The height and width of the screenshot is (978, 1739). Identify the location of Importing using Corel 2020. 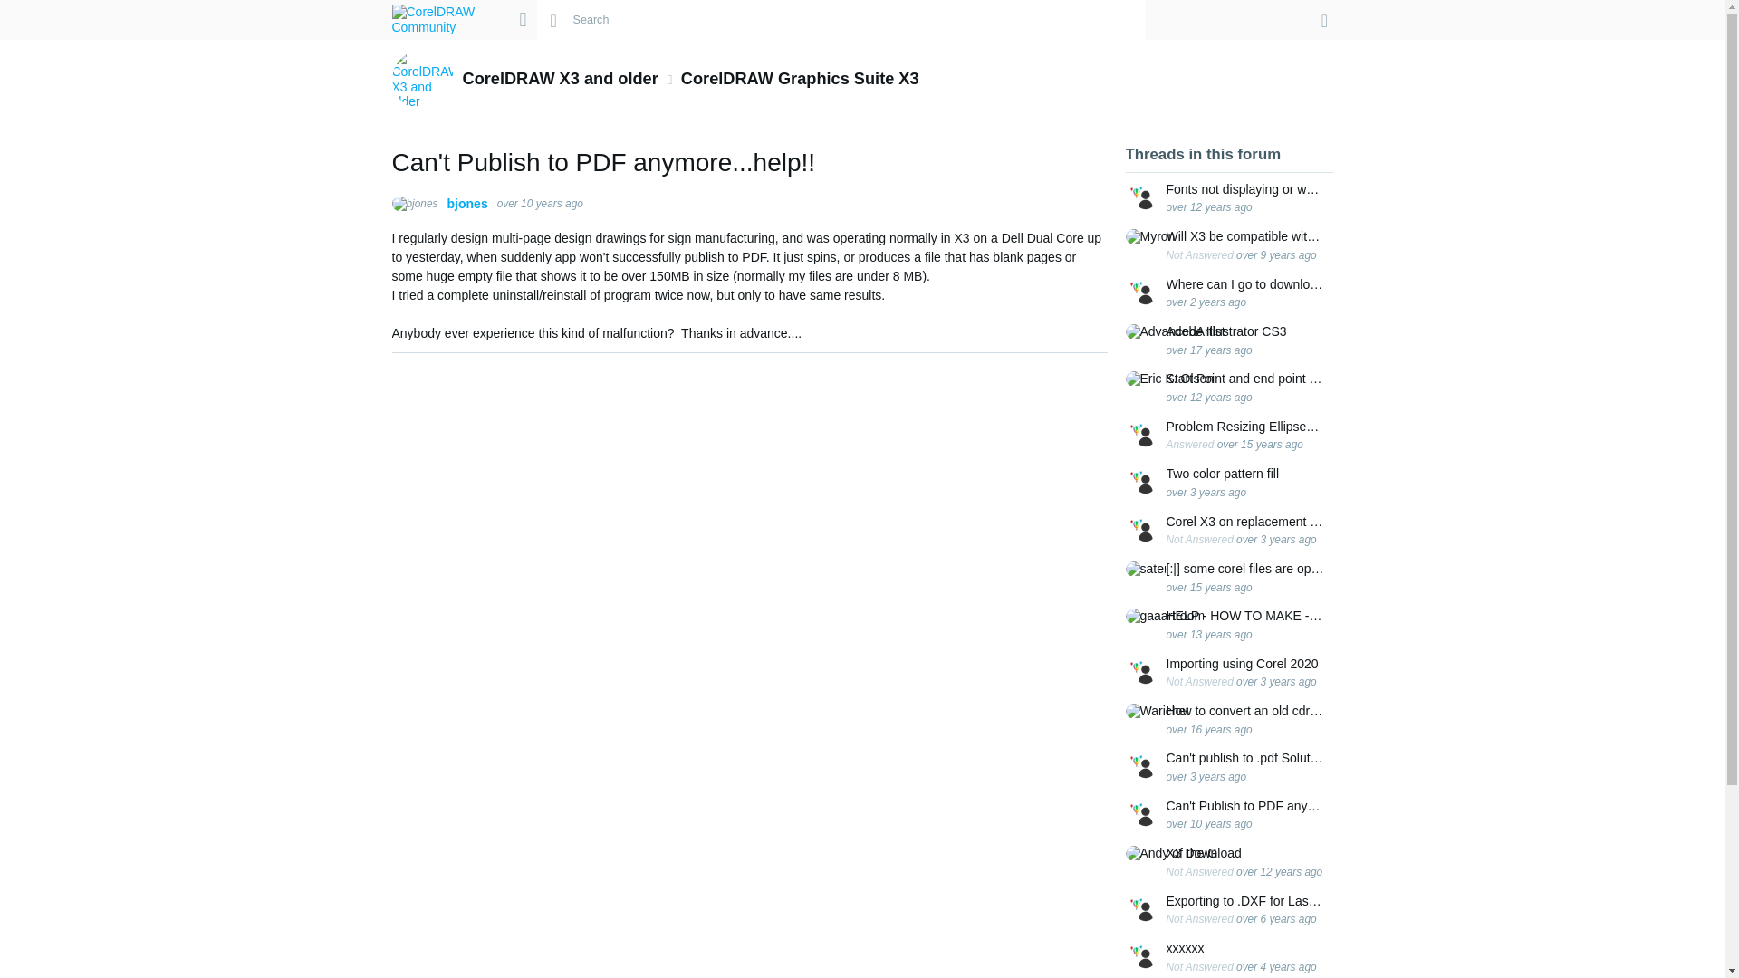
(1243, 663).